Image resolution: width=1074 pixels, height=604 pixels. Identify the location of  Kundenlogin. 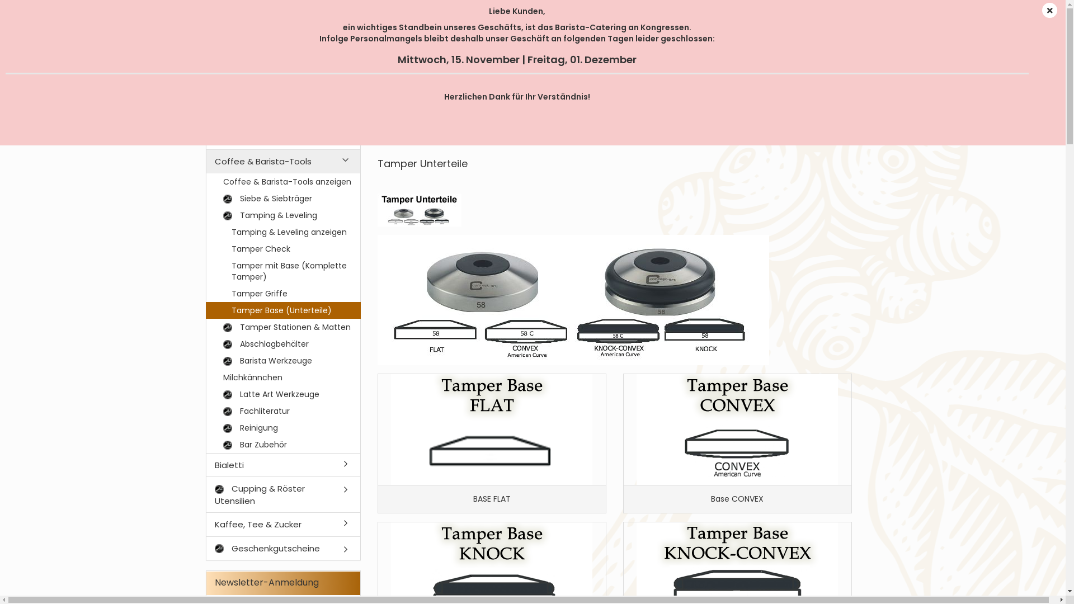
(765, 8).